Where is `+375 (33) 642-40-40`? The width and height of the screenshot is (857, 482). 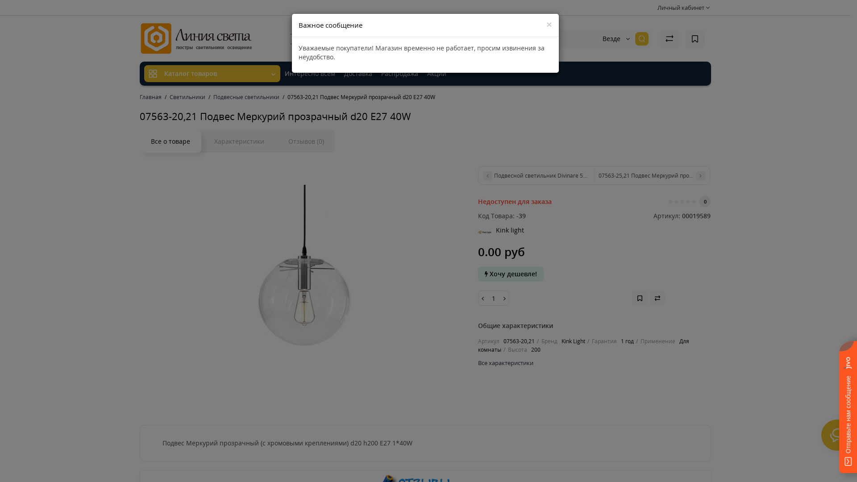 +375 (33) 642-40-40 is located at coordinates (326, 44).